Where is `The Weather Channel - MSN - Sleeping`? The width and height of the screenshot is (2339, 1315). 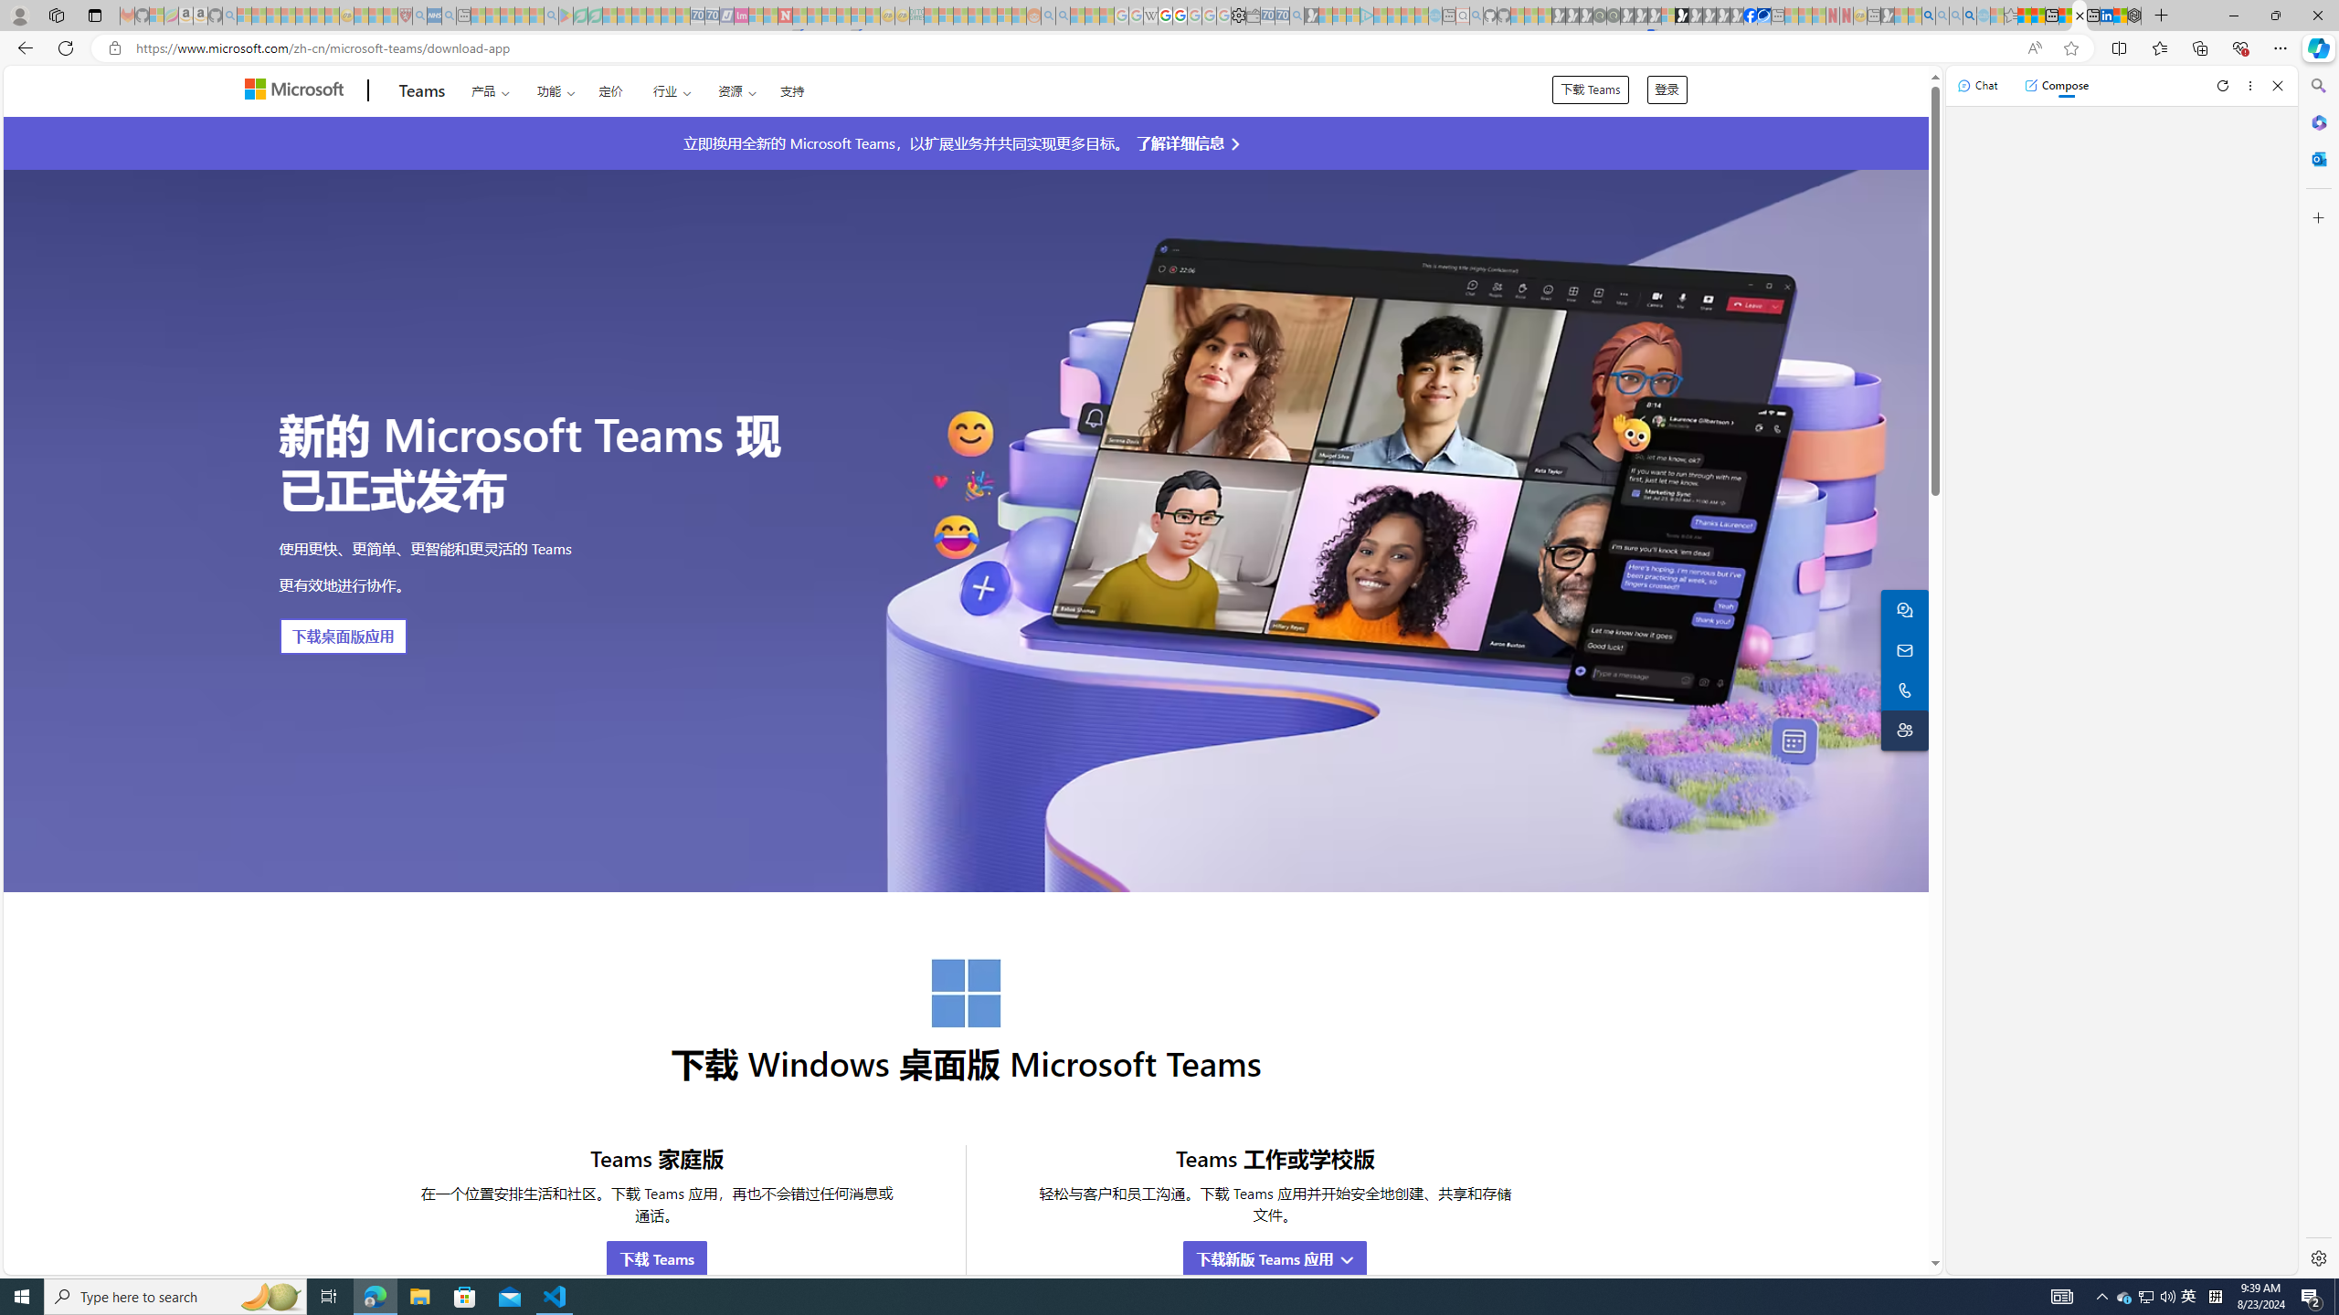
The Weather Channel - MSN - Sleeping is located at coordinates (273, 16).